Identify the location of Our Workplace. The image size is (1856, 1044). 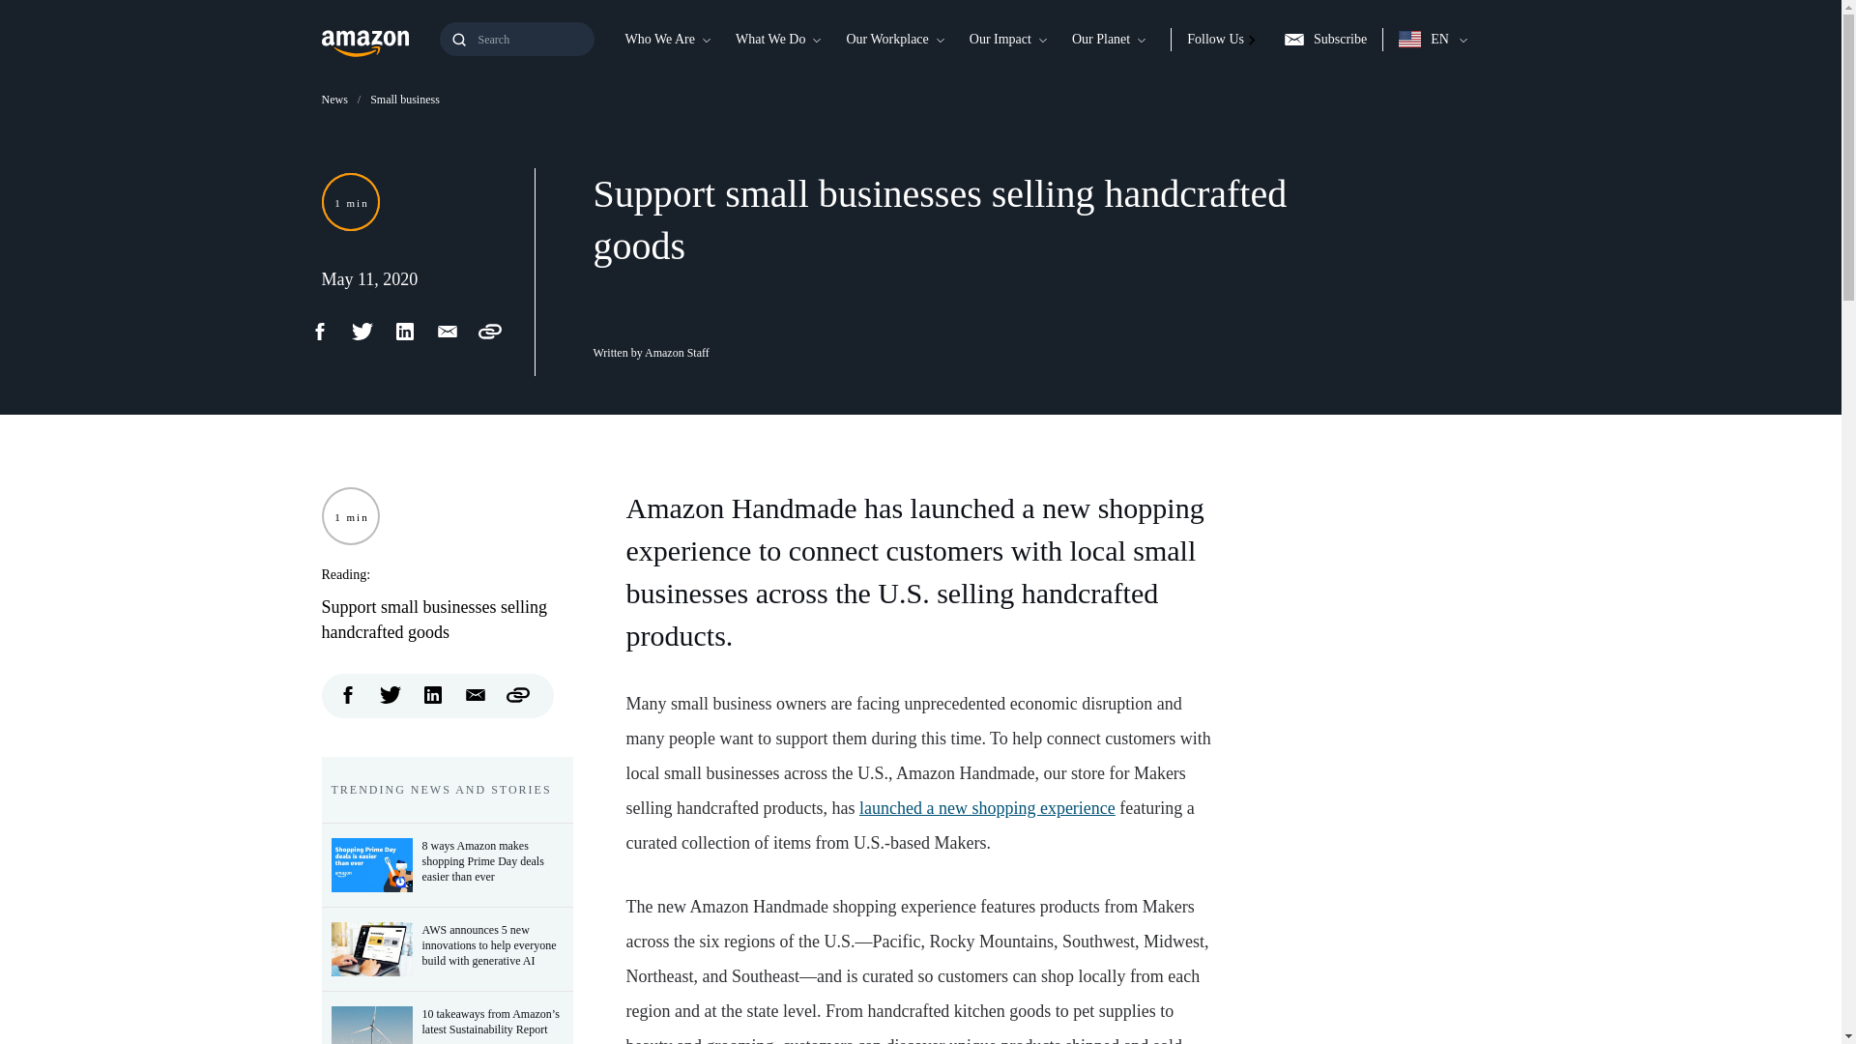
(885, 39).